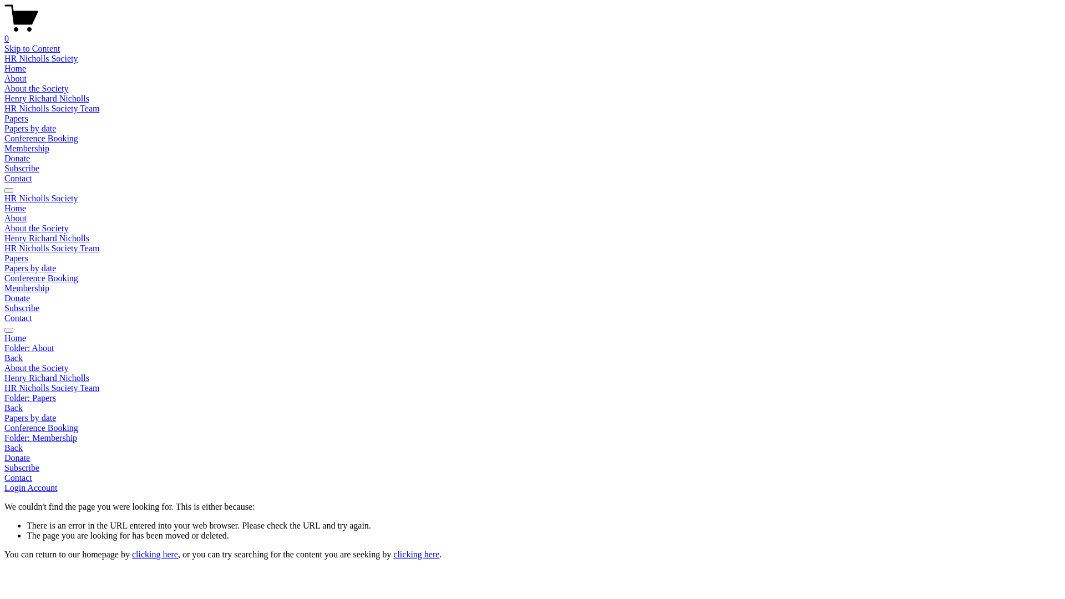 This screenshot has width=1065, height=599. I want to click on Conference Booking, so click(532, 428).